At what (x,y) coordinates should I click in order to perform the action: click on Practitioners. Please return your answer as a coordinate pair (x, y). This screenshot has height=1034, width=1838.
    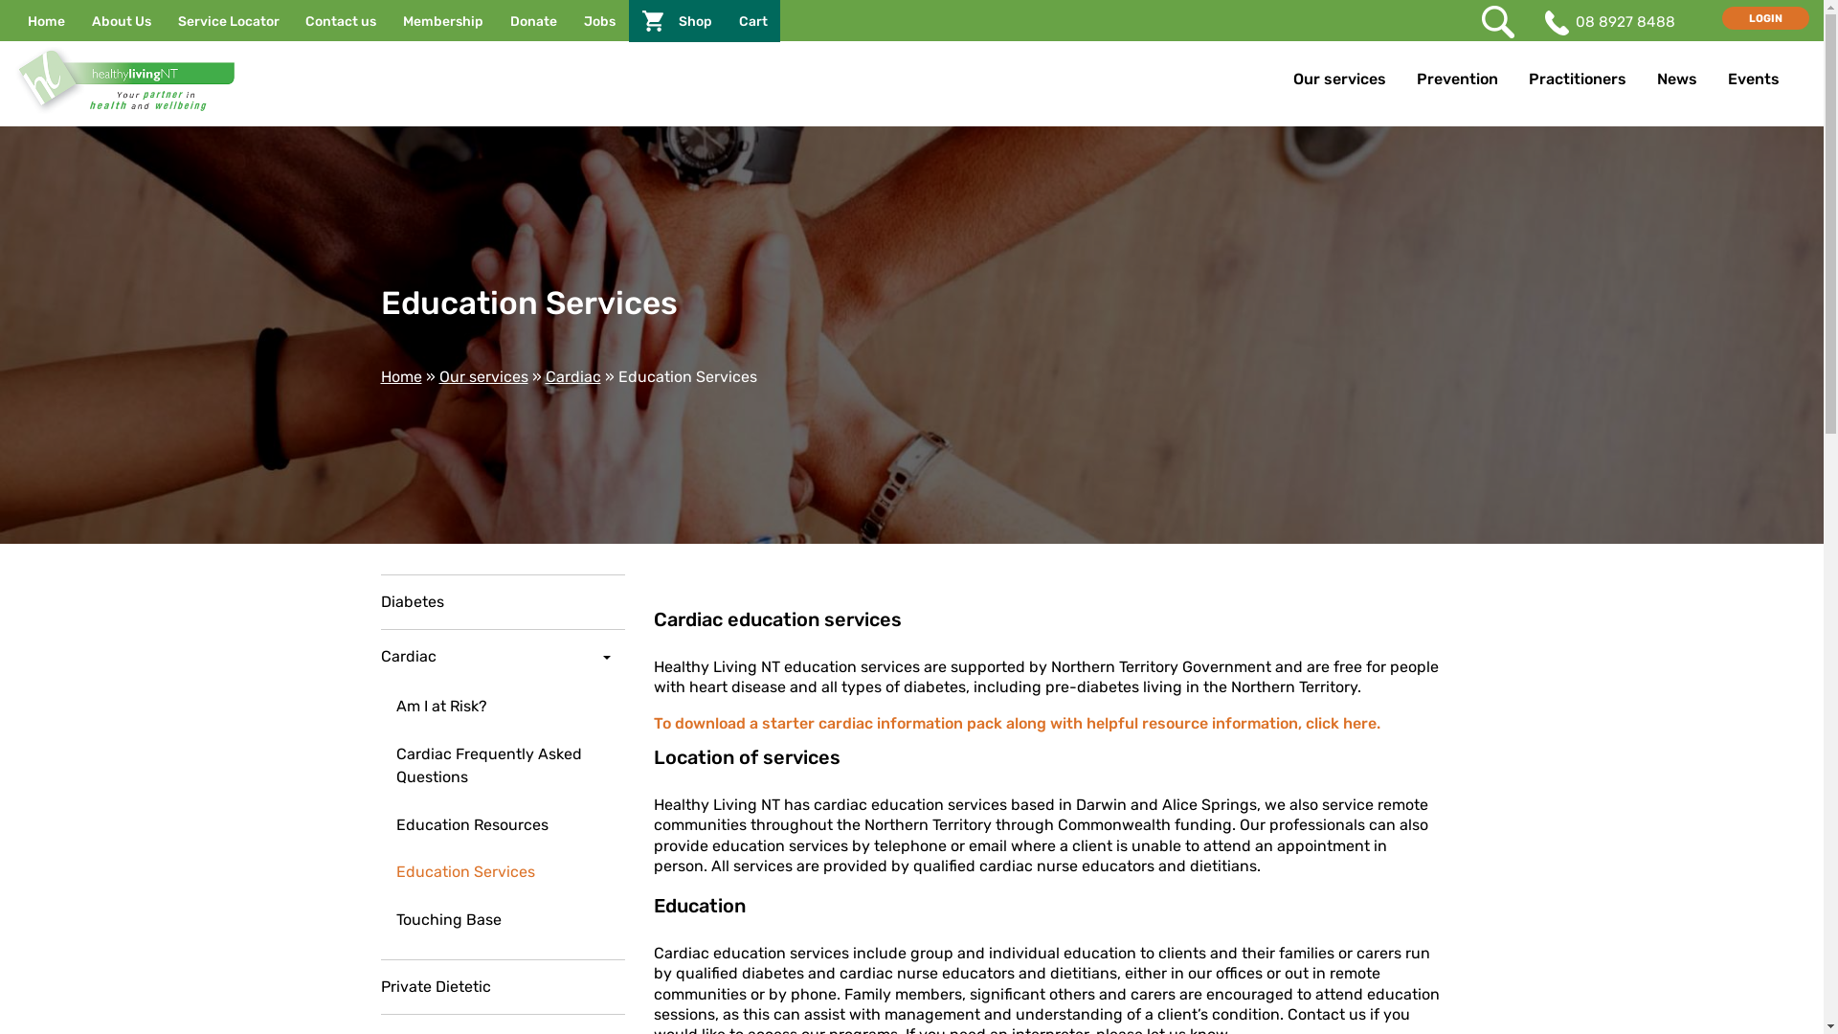
    Looking at the image, I should click on (1578, 80).